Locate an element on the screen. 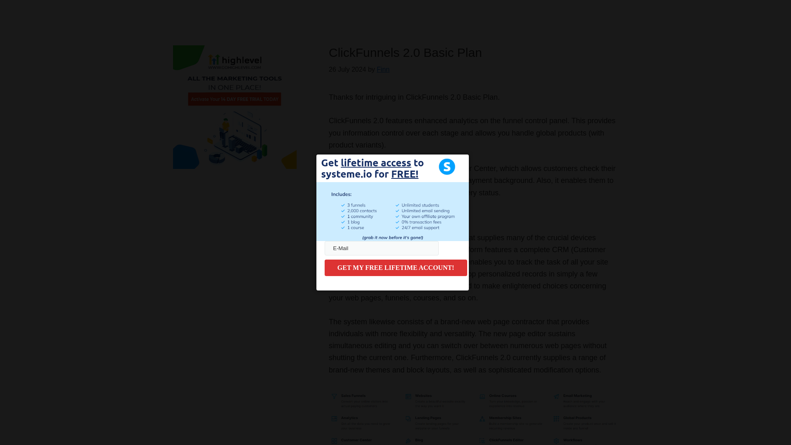 Image resolution: width=791 pixels, height=445 pixels. Finn is located at coordinates (383, 69).